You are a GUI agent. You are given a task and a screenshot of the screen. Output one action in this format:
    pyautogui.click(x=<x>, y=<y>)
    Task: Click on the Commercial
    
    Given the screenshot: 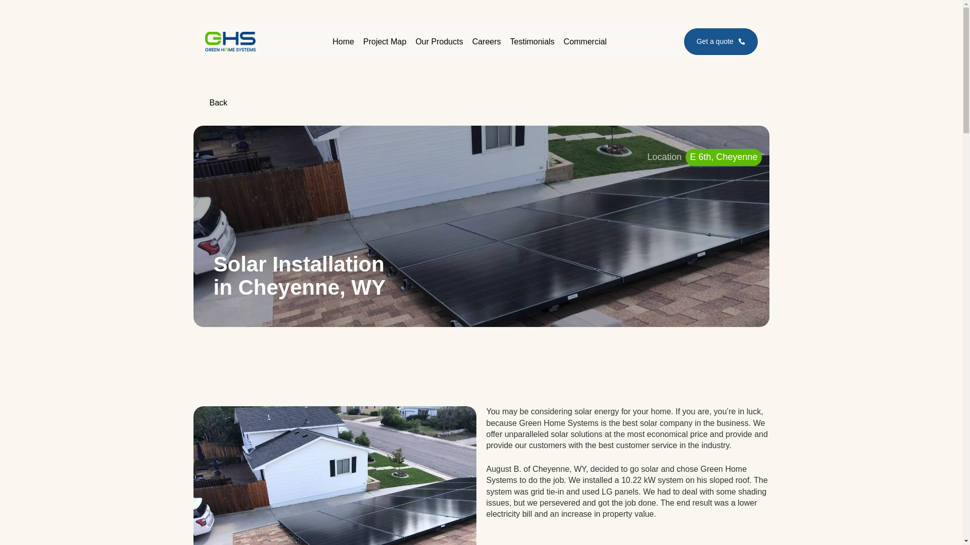 What is the action you would take?
    pyautogui.click(x=585, y=41)
    